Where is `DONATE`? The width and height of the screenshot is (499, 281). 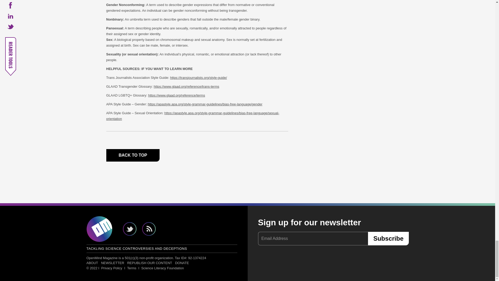 DONATE is located at coordinates (182, 263).